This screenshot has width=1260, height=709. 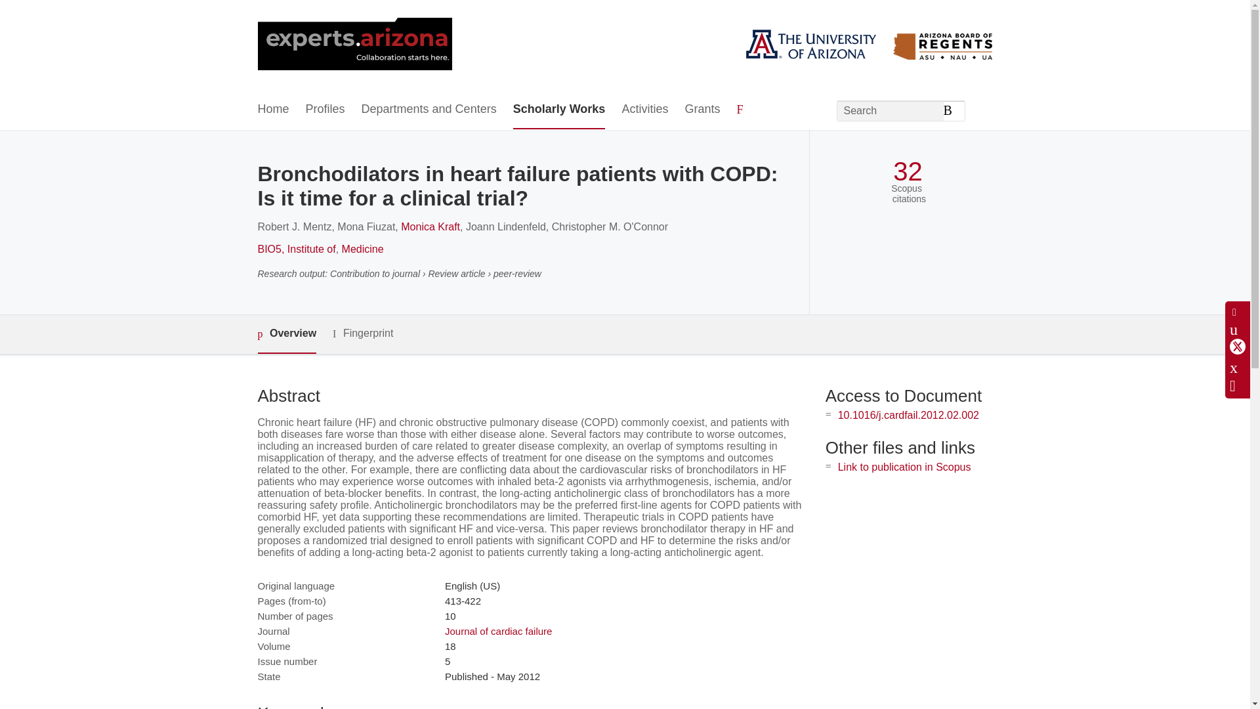 I want to click on BIO5, Institute of, so click(x=295, y=249).